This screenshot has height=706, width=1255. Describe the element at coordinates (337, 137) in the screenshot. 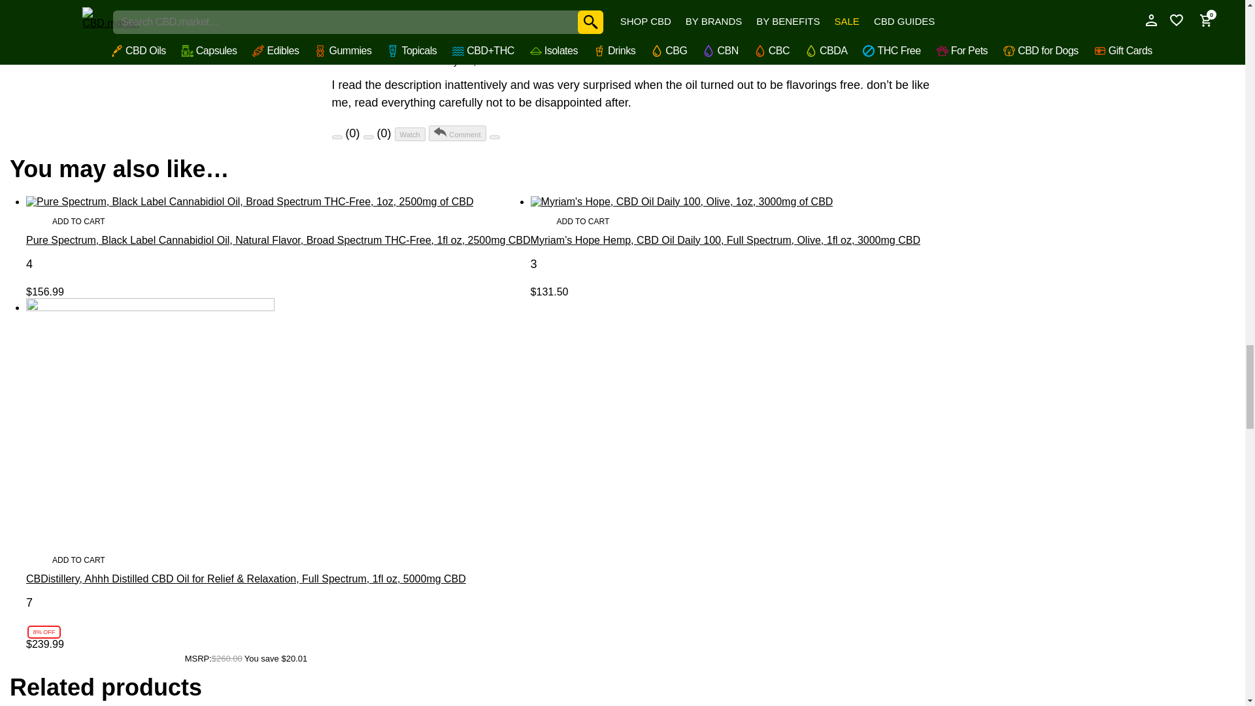

I see `Upvote if this was helpful` at that location.